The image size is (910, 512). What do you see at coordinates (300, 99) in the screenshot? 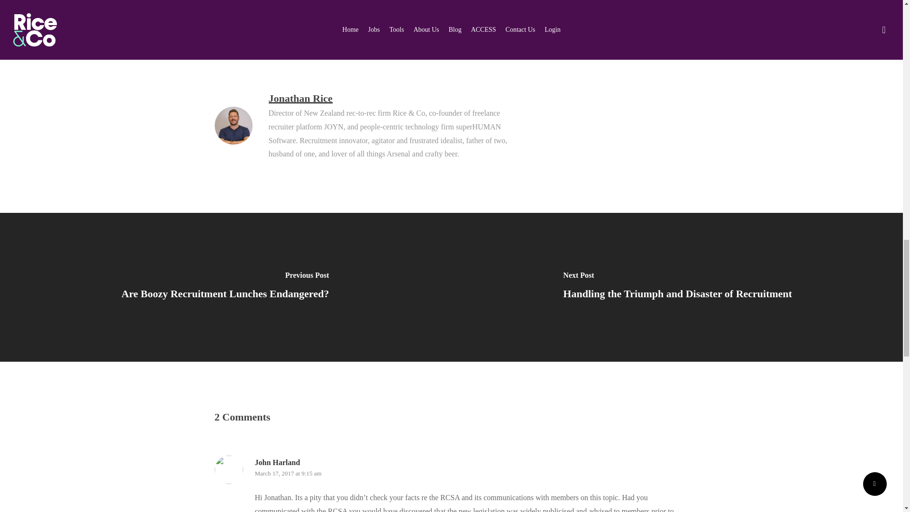
I see `Jonathan Rice` at bounding box center [300, 99].